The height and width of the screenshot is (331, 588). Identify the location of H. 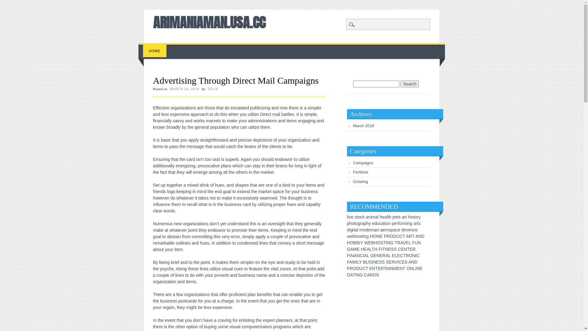
(376, 249).